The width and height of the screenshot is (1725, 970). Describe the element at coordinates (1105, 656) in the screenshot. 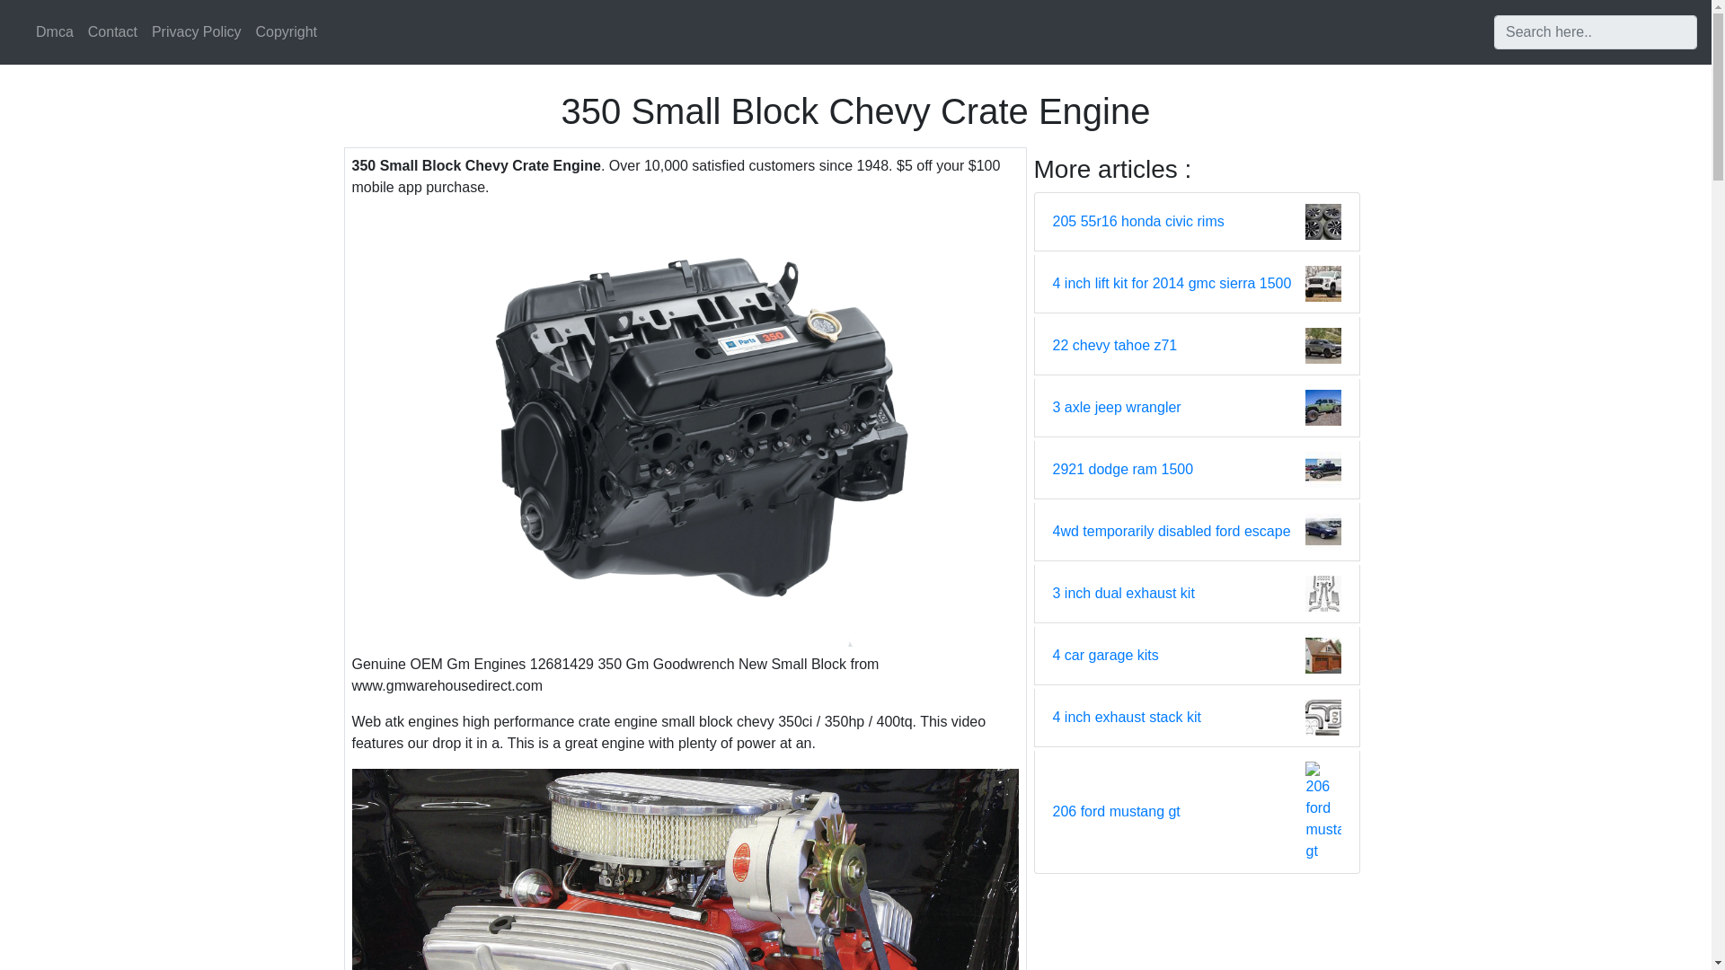

I see `4 car garage kits` at that location.